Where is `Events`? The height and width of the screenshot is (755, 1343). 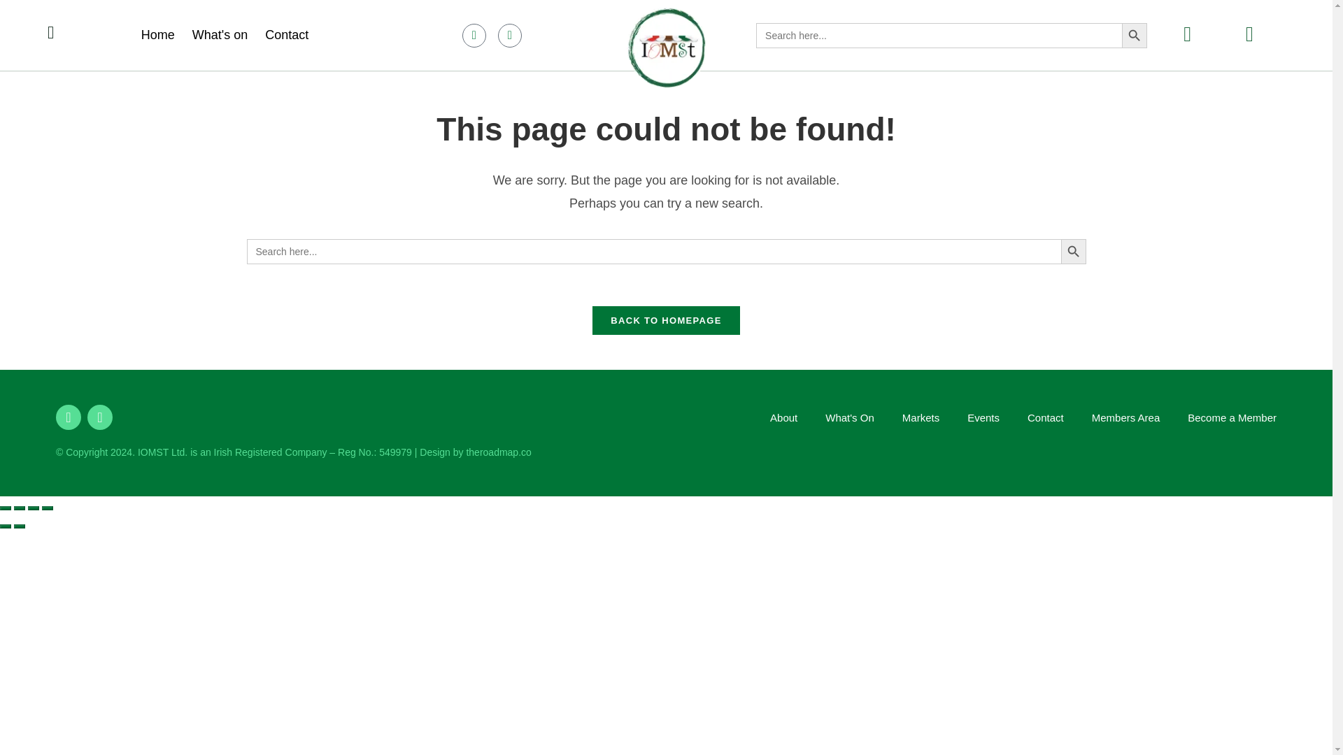 Events is located at coordinates (983, 418).